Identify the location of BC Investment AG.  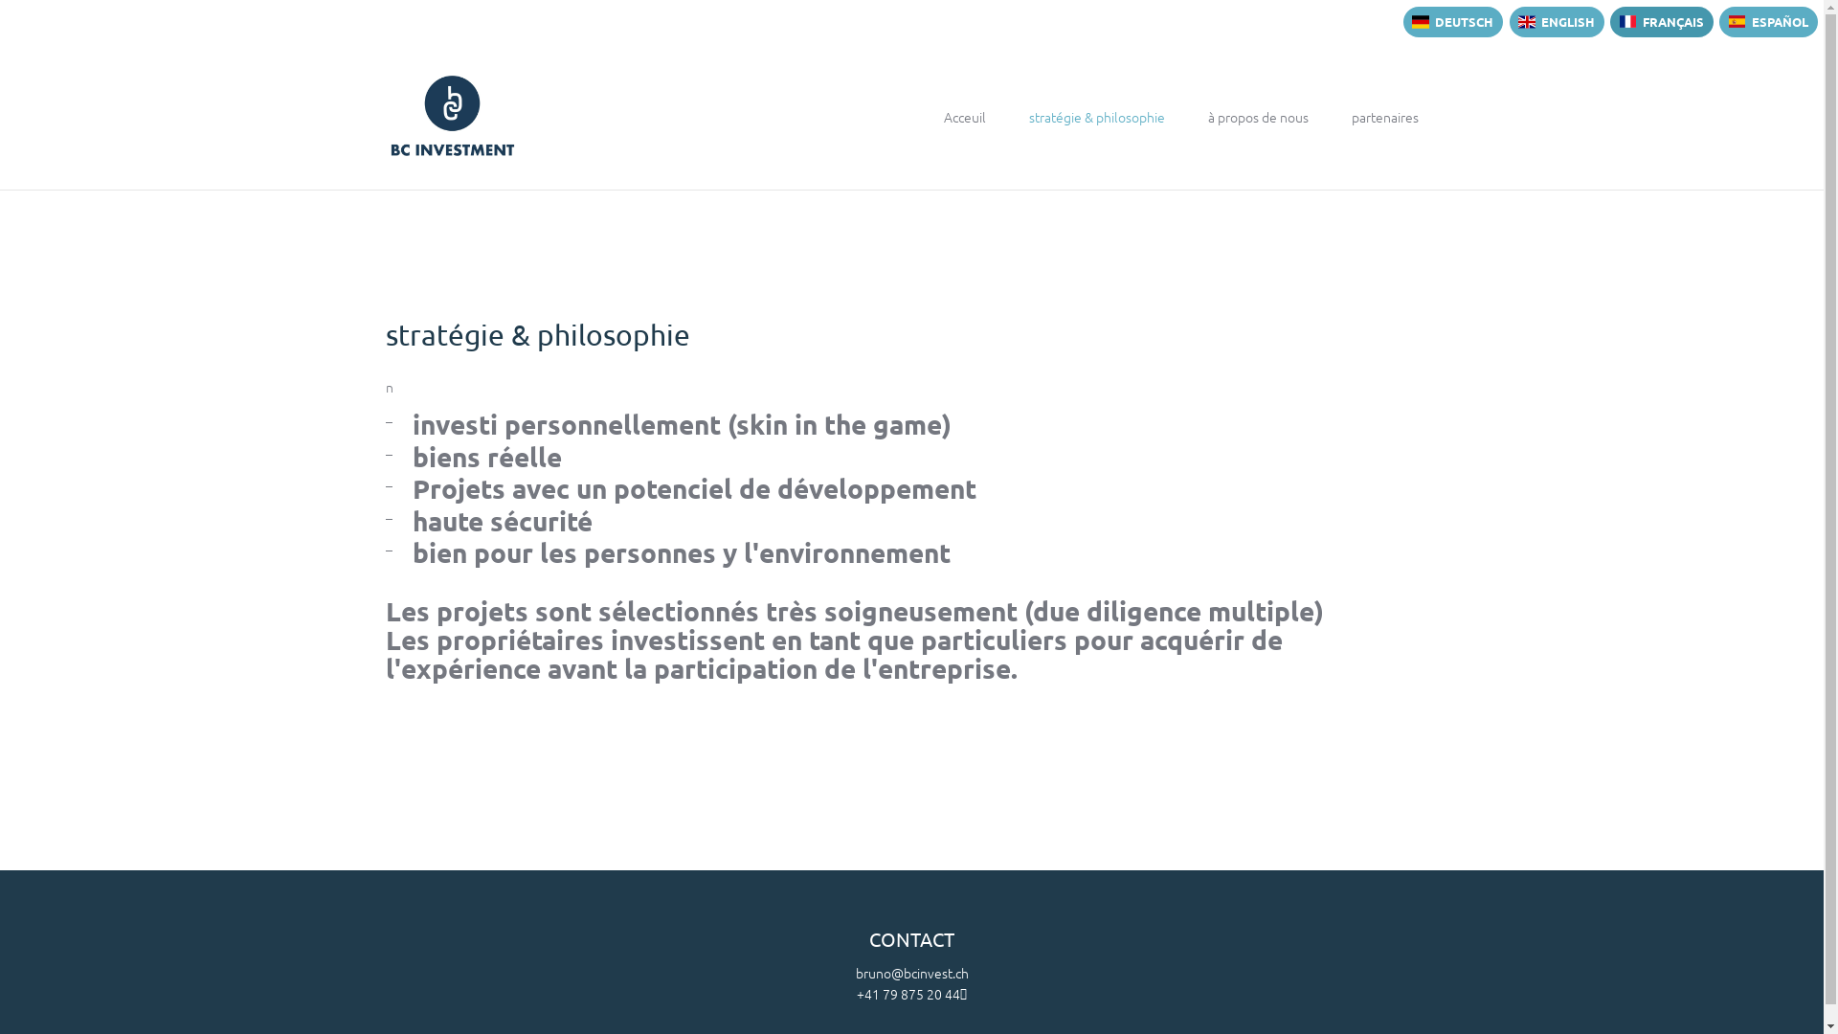
(452, 116).